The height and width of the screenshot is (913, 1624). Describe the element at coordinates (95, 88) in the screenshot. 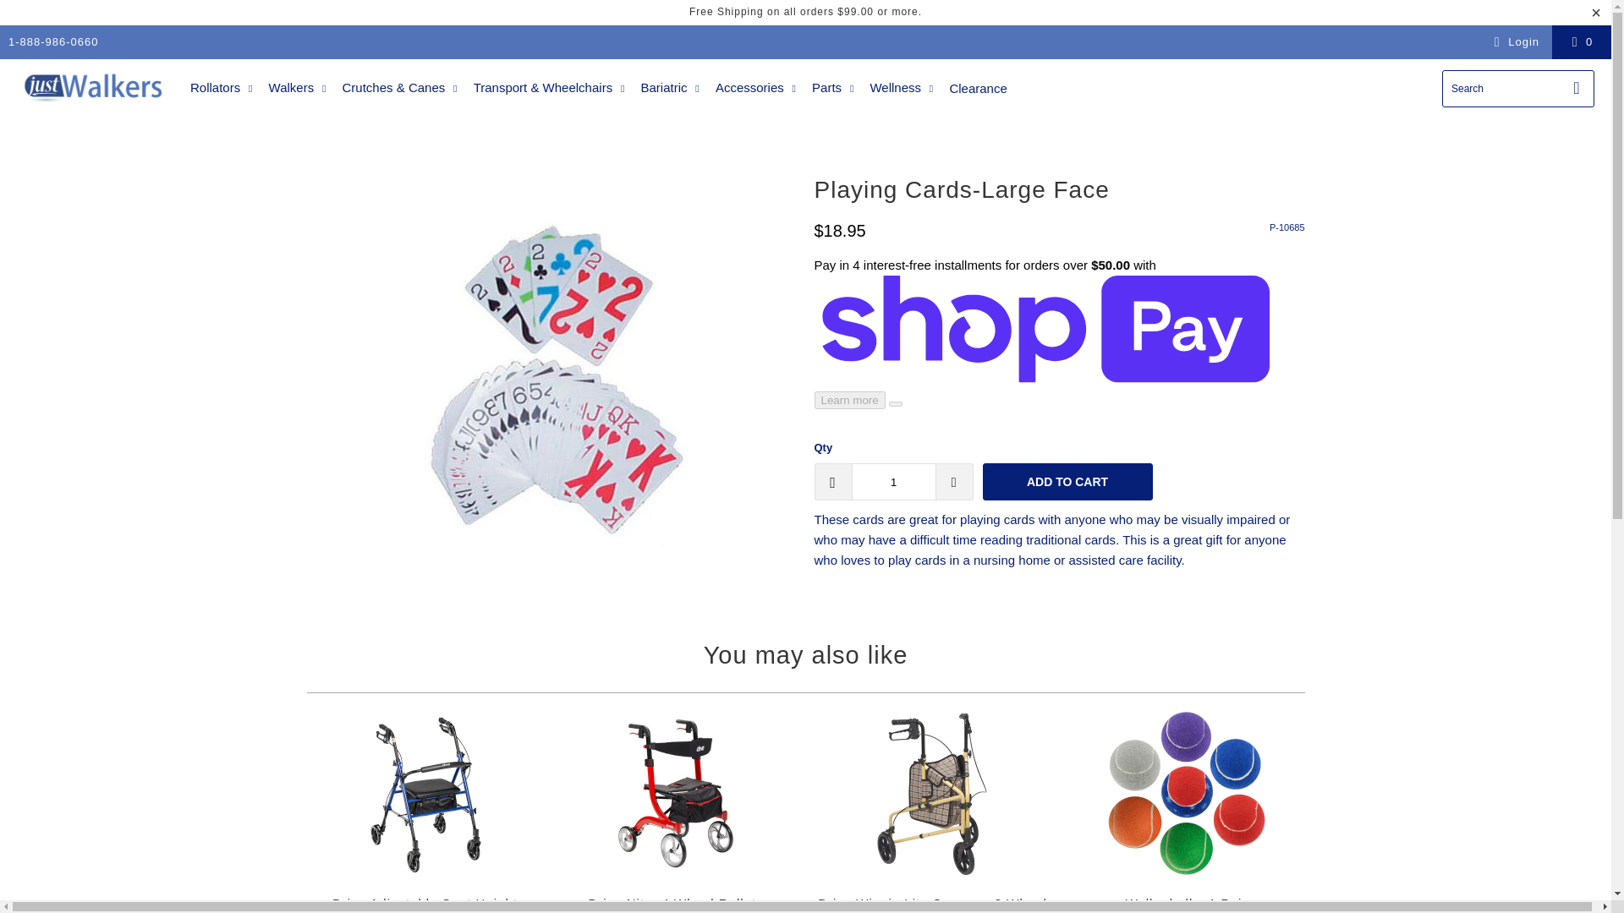

I see `Just Walkers` at that location.